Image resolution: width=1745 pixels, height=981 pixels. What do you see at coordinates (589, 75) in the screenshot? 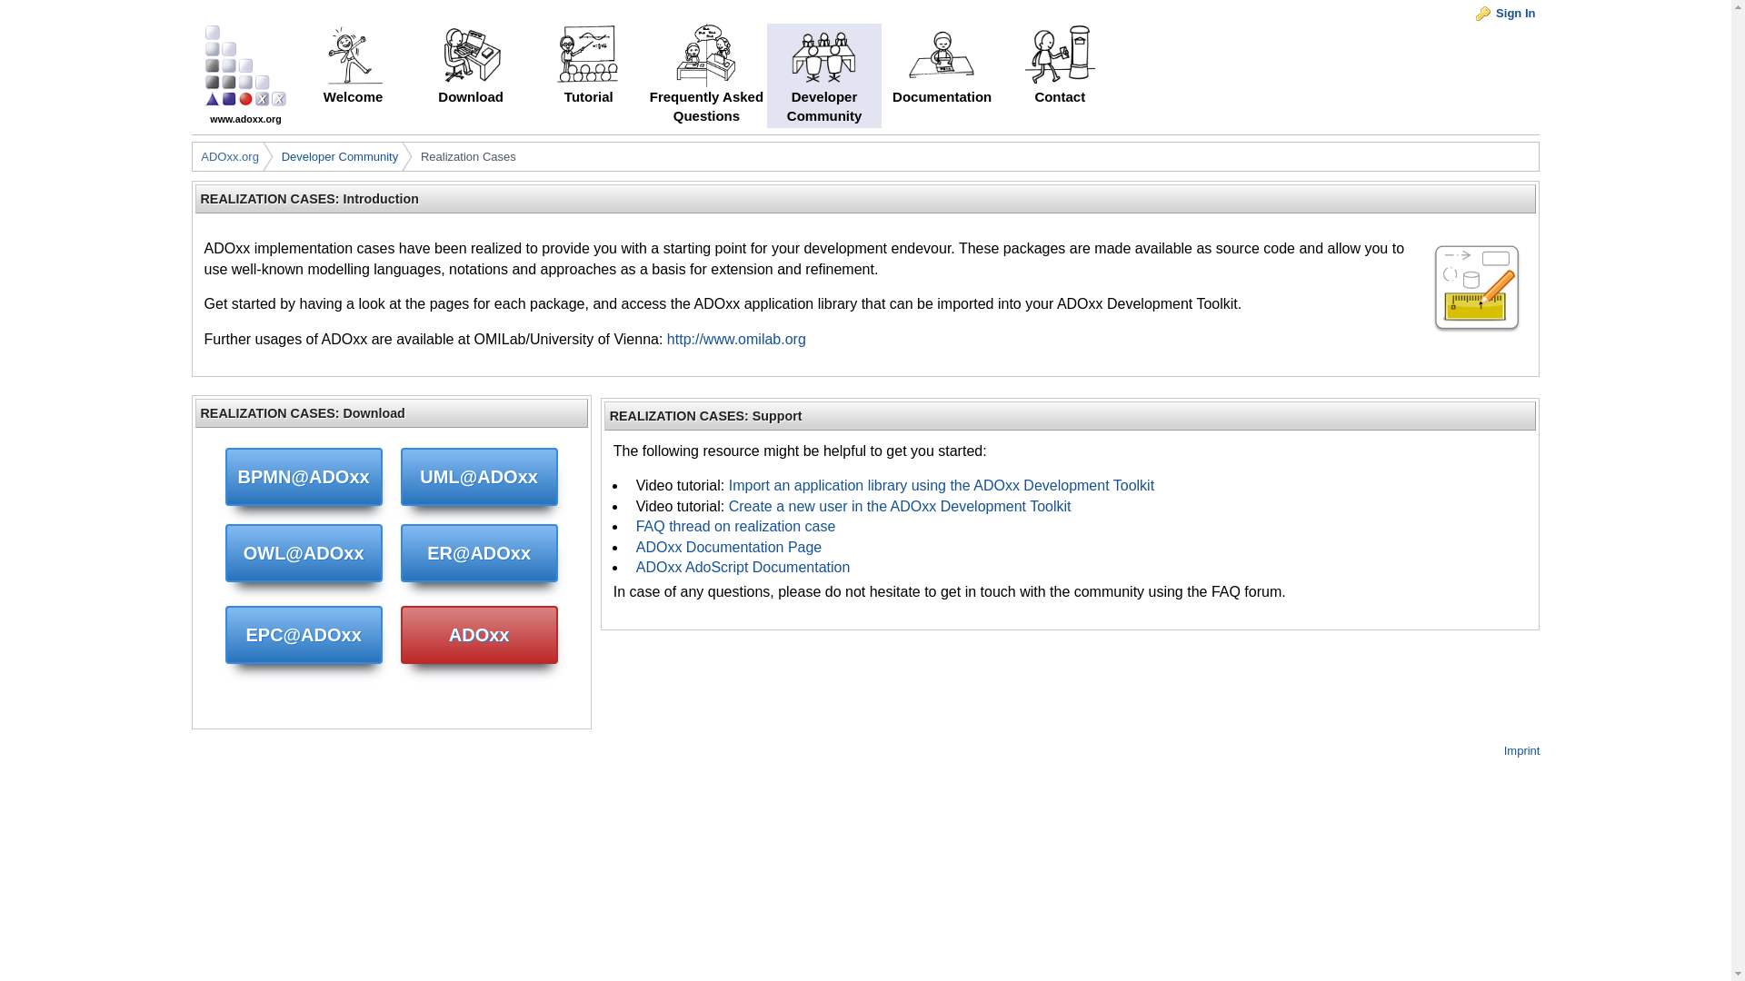
I see `Tutorial` at bounding box center [589, 75].